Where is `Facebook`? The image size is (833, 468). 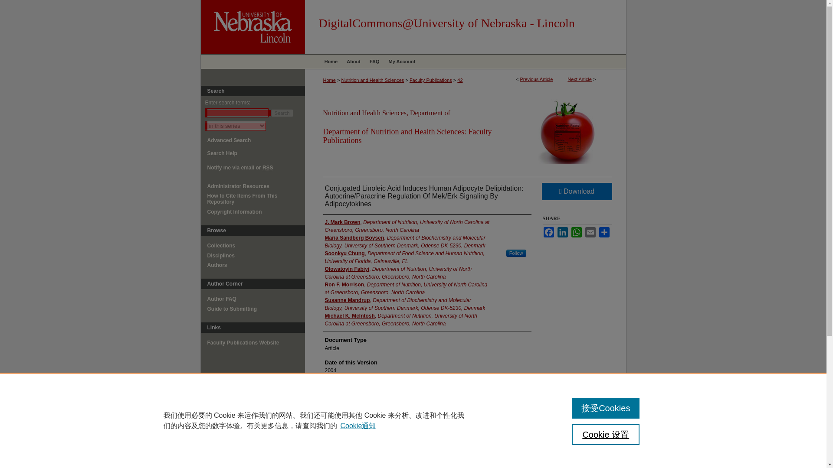 Facebook is located at coordinates (548, 232).